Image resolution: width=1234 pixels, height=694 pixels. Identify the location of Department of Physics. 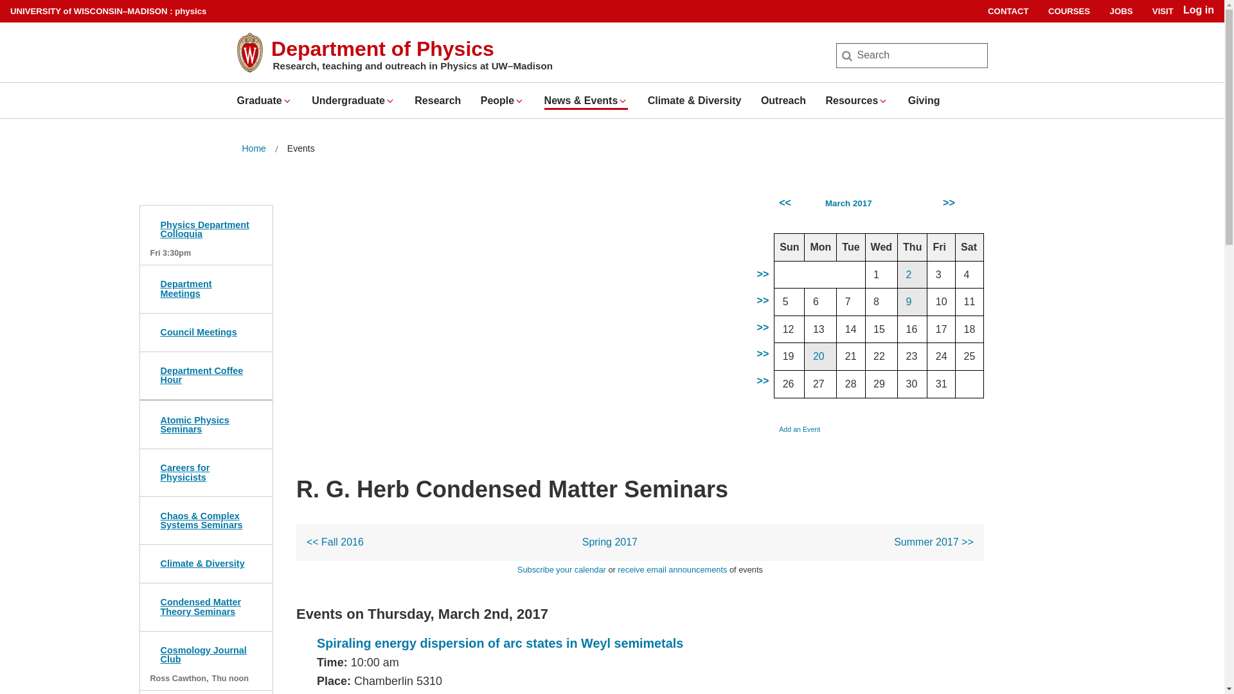
(383, 49).